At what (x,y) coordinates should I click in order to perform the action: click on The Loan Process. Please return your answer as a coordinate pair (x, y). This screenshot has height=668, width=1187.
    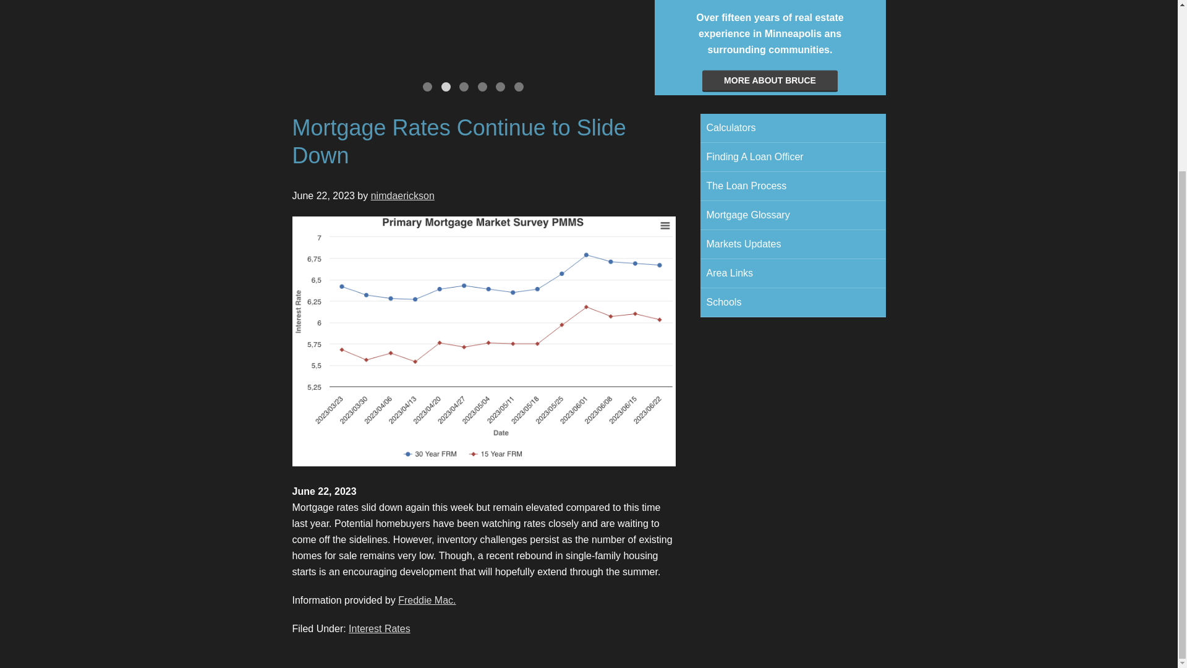
    Looking at the image, I should click on (793, 186).